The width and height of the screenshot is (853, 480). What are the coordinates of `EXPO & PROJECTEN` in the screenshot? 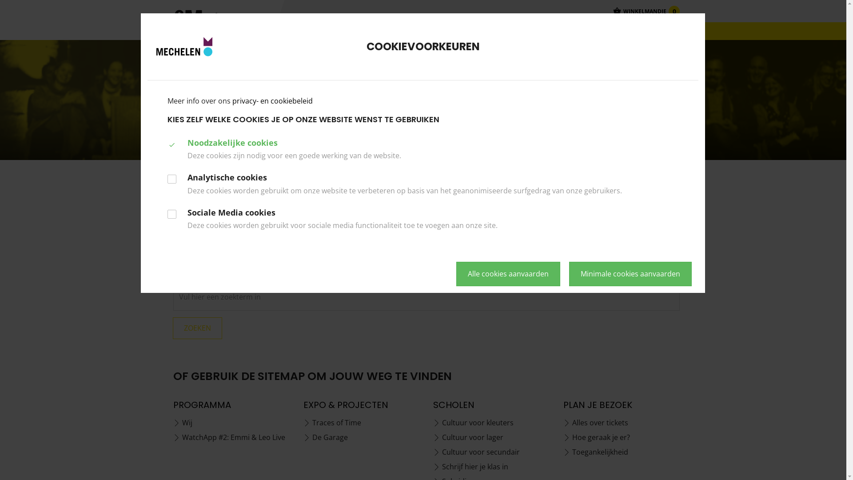 It's located at (369, 31).